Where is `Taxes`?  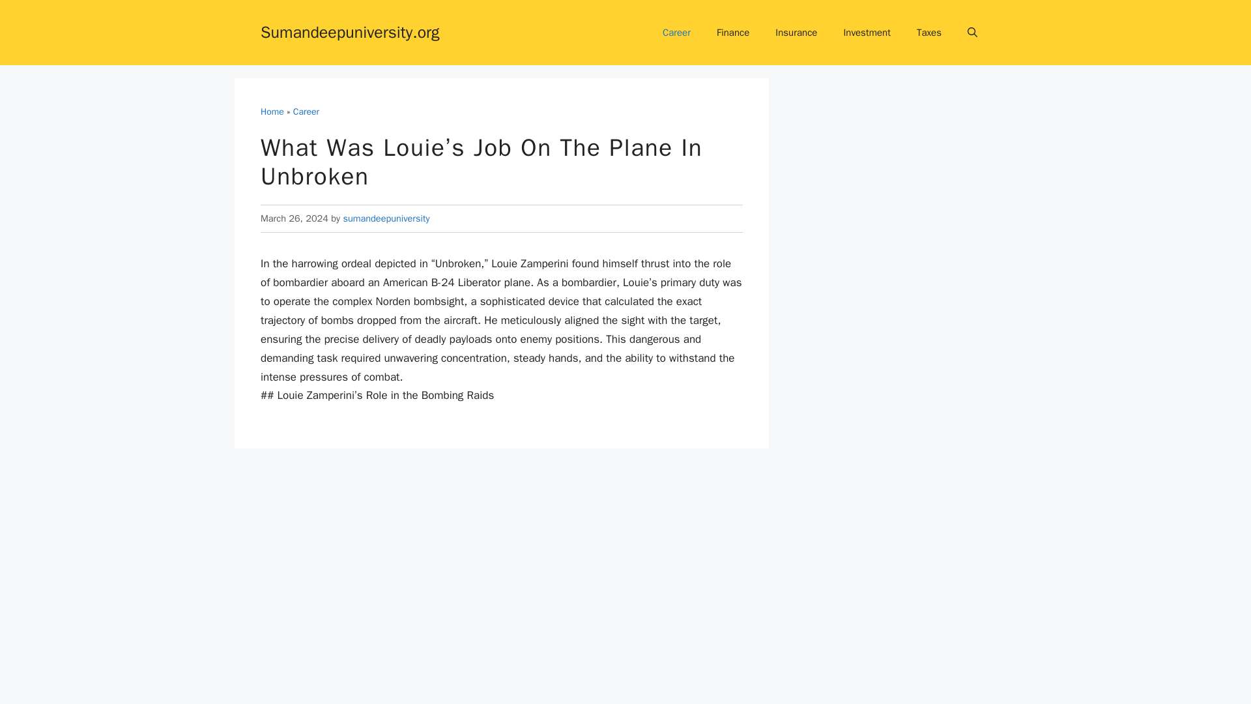
Taxes is located at coordinates (928, 33).